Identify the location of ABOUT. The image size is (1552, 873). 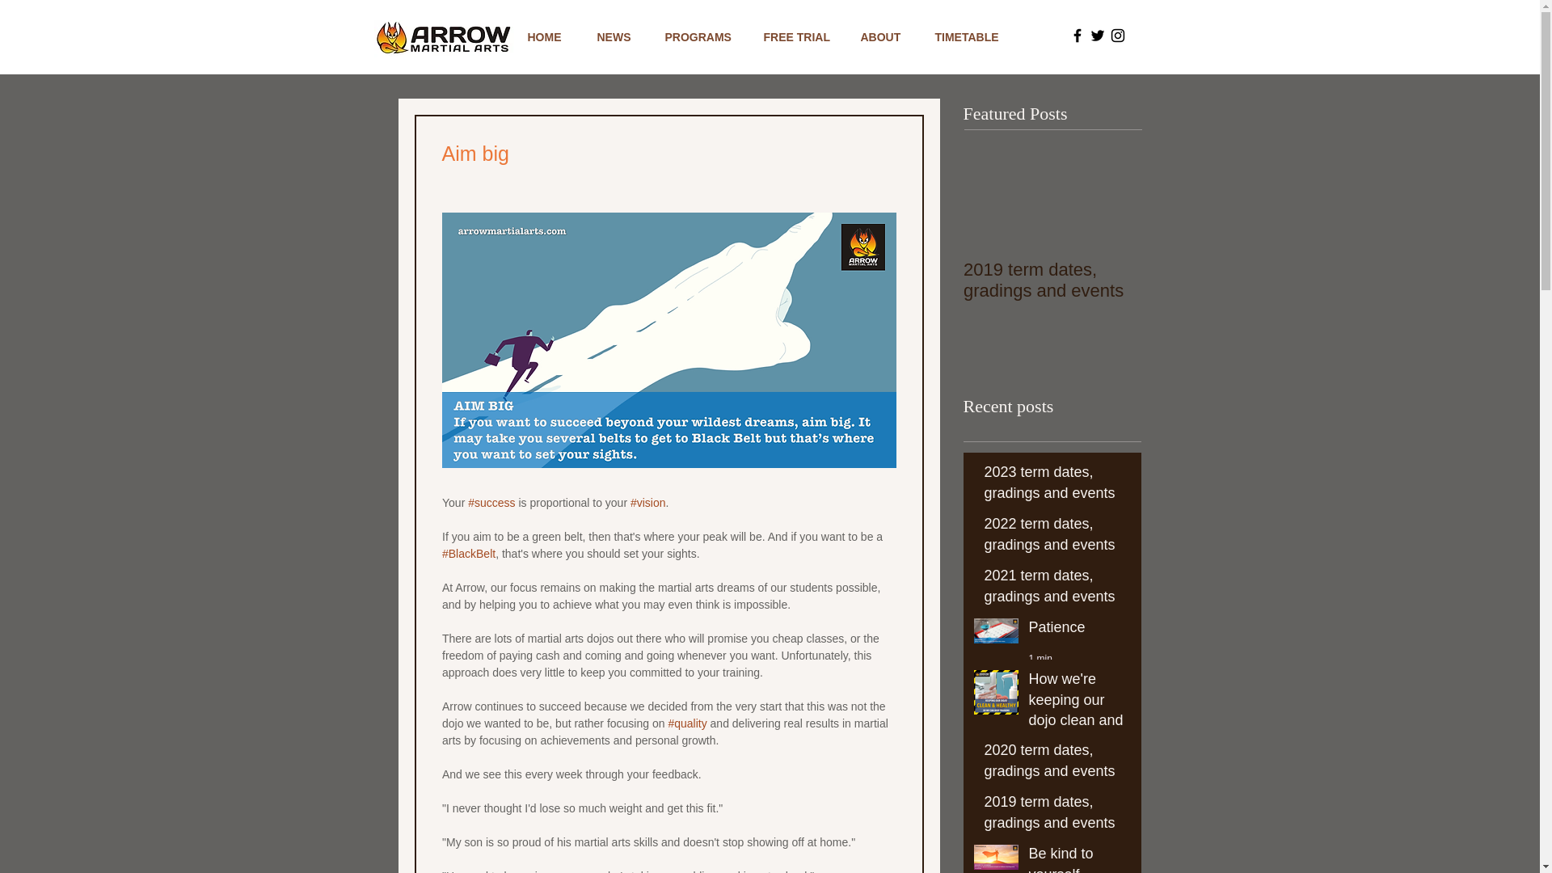
(886, 37).